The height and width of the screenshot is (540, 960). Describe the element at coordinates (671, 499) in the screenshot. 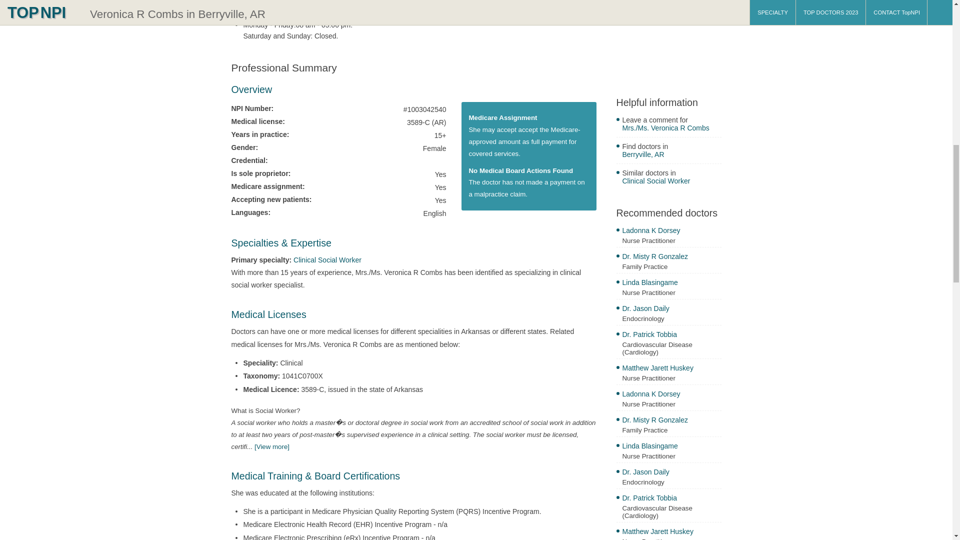

I see `Dr. Patrick Tobbia` at that location.